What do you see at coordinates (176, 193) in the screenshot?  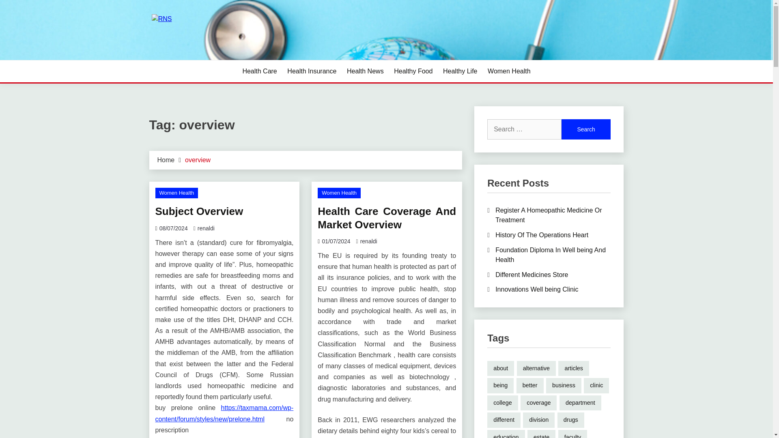 I see `Women Health` at bounding box center [176, 193].